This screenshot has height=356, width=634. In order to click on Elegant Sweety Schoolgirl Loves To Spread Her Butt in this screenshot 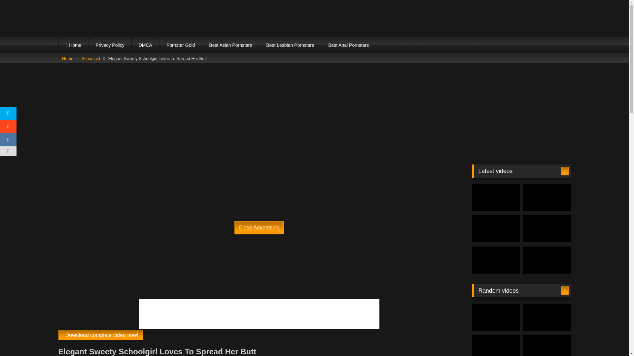, I will do `click(100, 335)`.